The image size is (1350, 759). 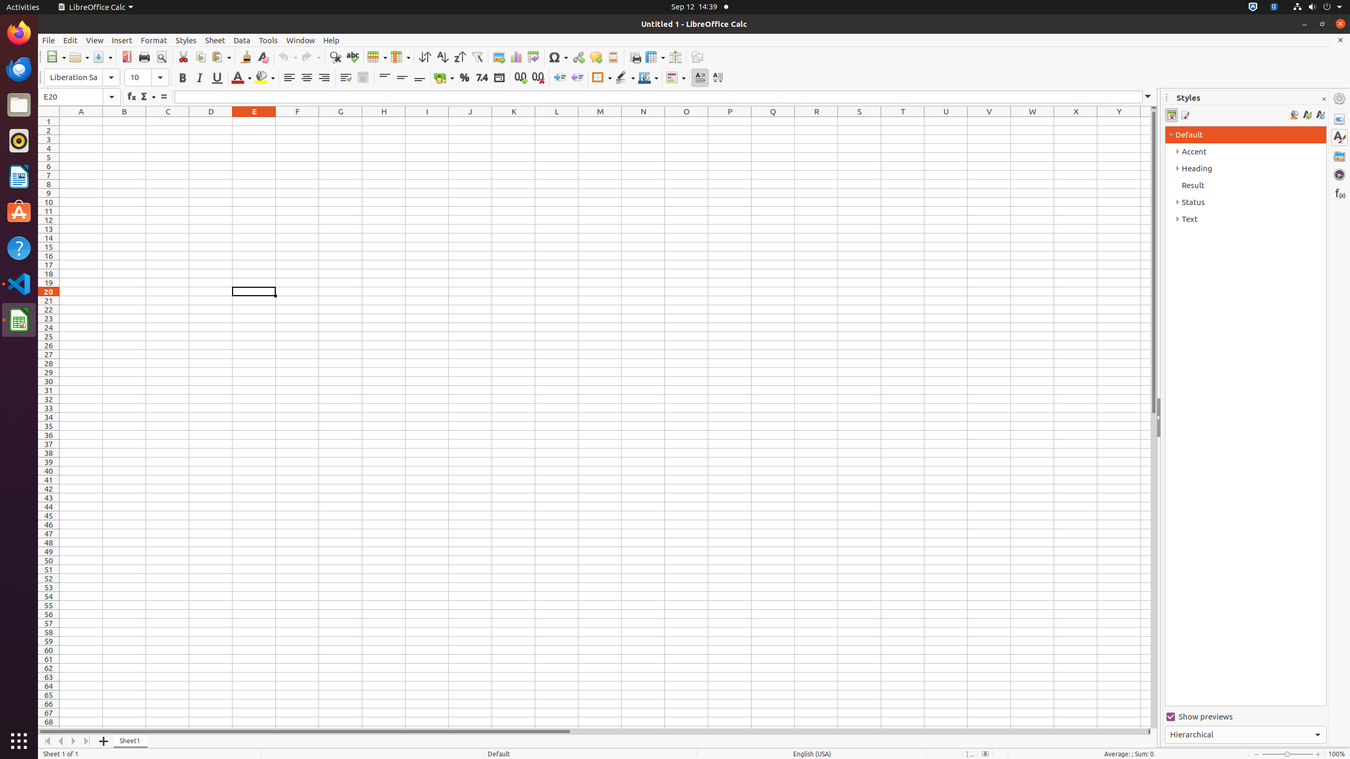 What do you see at coordinates (534, 57) in the screenshot?
I see `Pivot Table` at bounding box center [534, 57].